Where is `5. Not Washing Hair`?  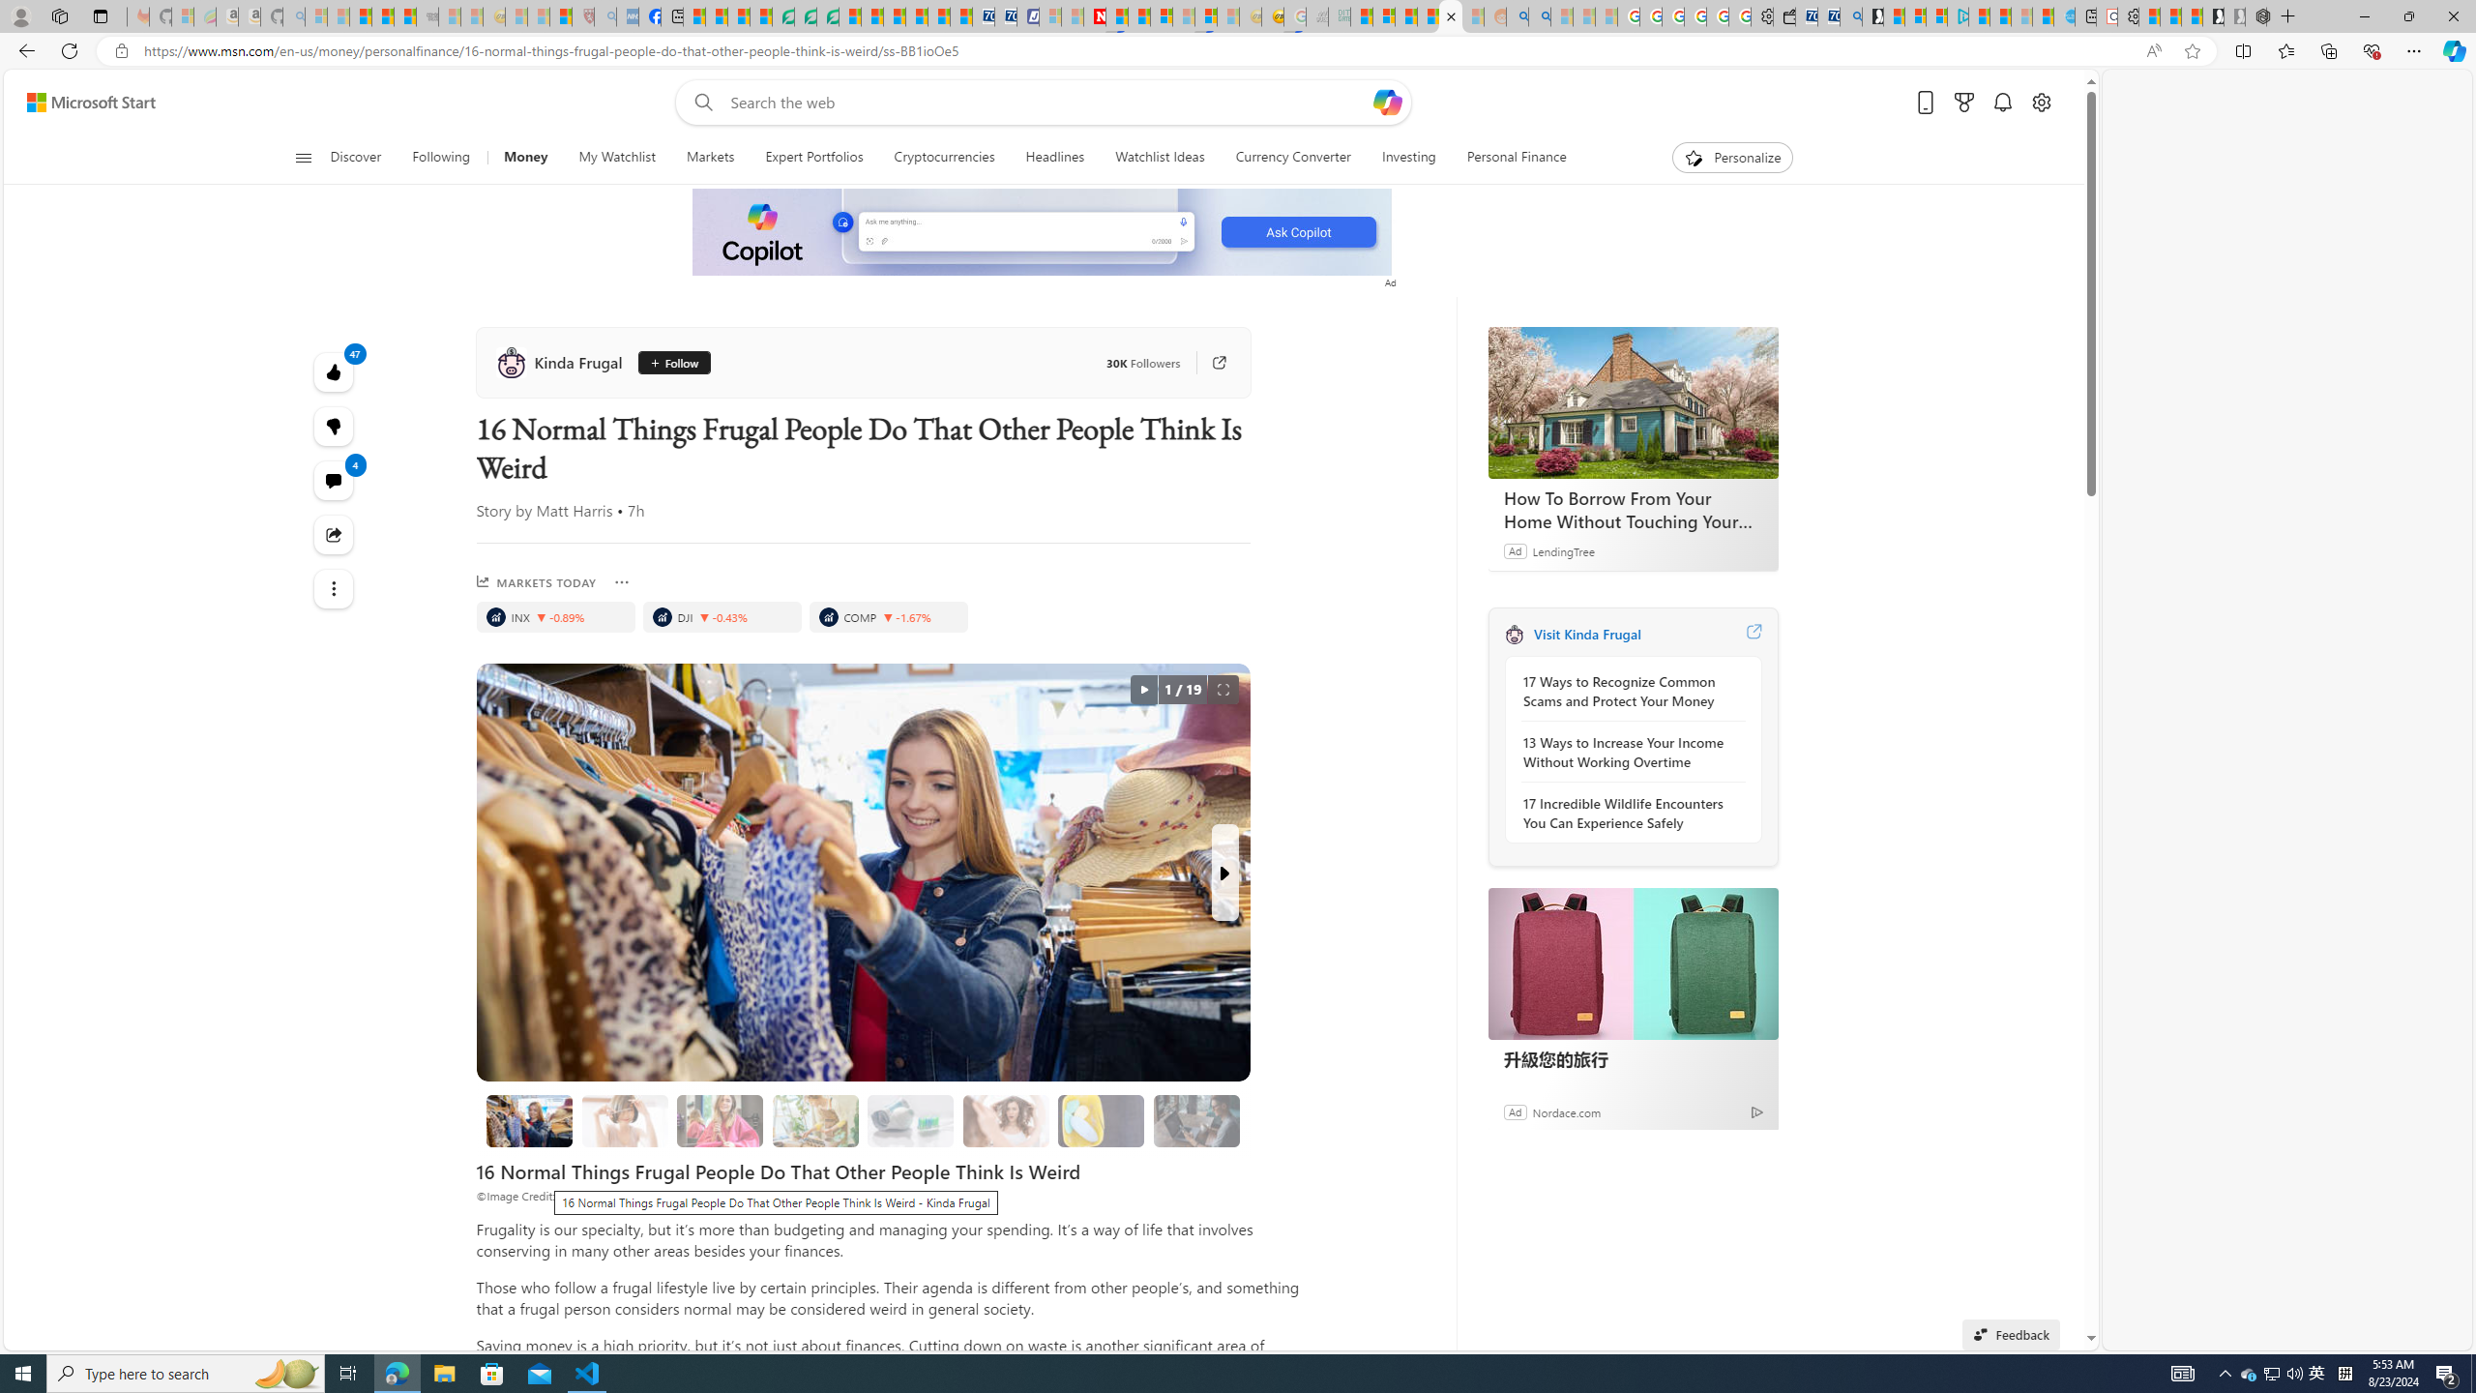 5. Not Washing Hair is located at coordinates (1006, 1121).